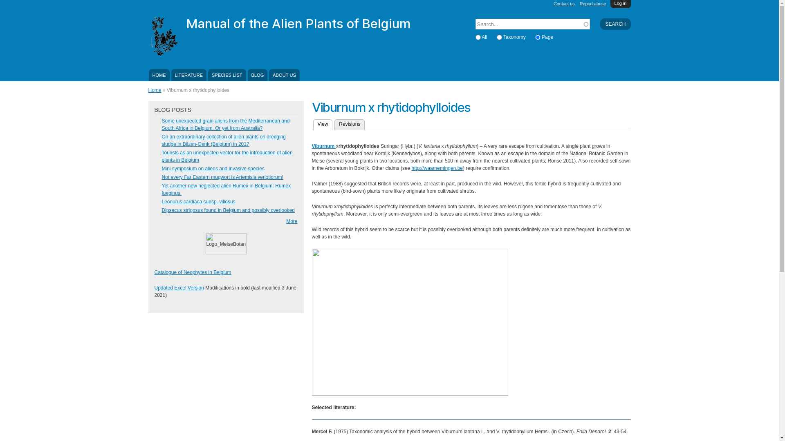 This screenshot has height=441, width=785. What do you see at coordinates (615, 24) in the screenshot?
I see `Search` at bounding box center [615, 24].